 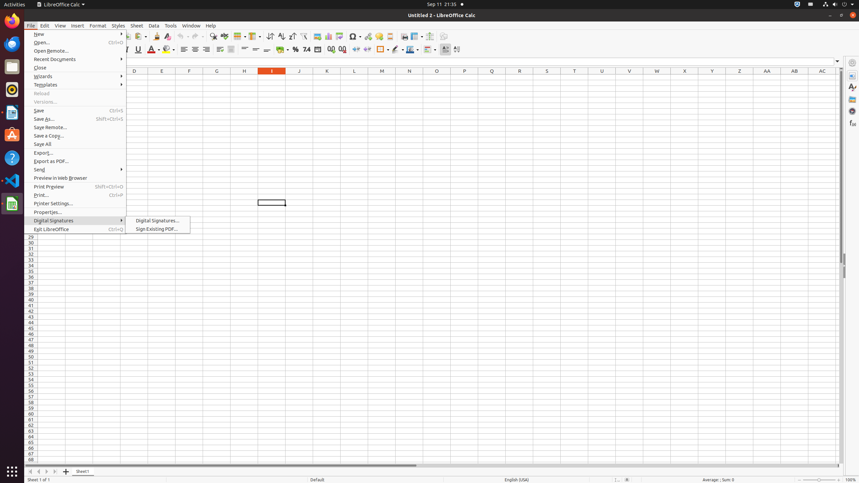 I want to click on T1, so click(x=574, y=77).